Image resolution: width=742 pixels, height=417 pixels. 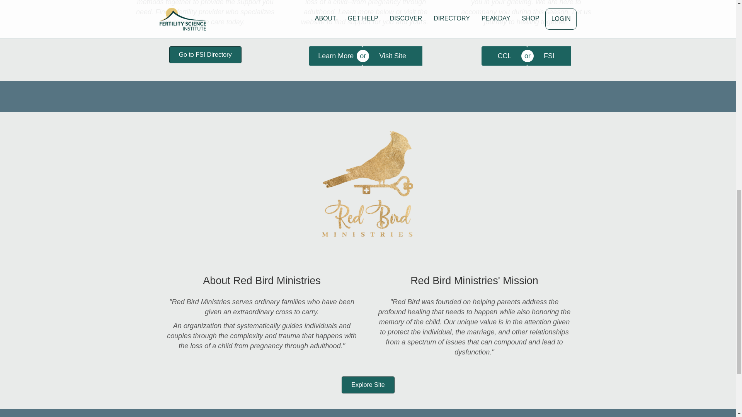 What do you see at coordinates (205, 55) in the screenshot?
I see `Go to FSI Directory` at bounding box center [205, 55].